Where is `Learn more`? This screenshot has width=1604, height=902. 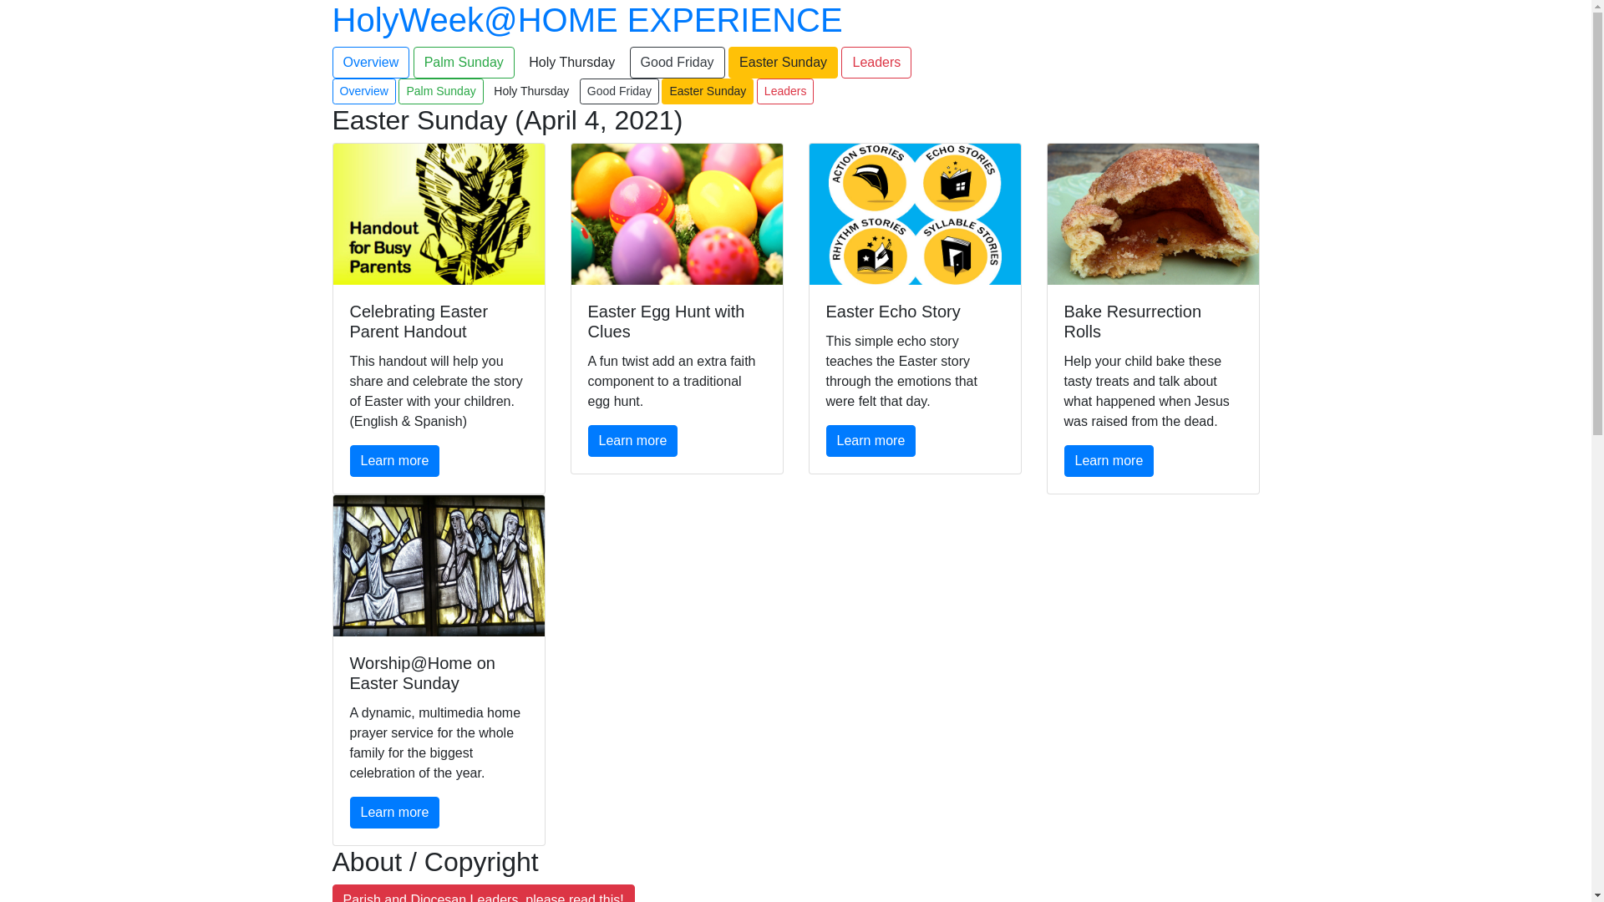 Learn more is located at coordinates (394, 461).